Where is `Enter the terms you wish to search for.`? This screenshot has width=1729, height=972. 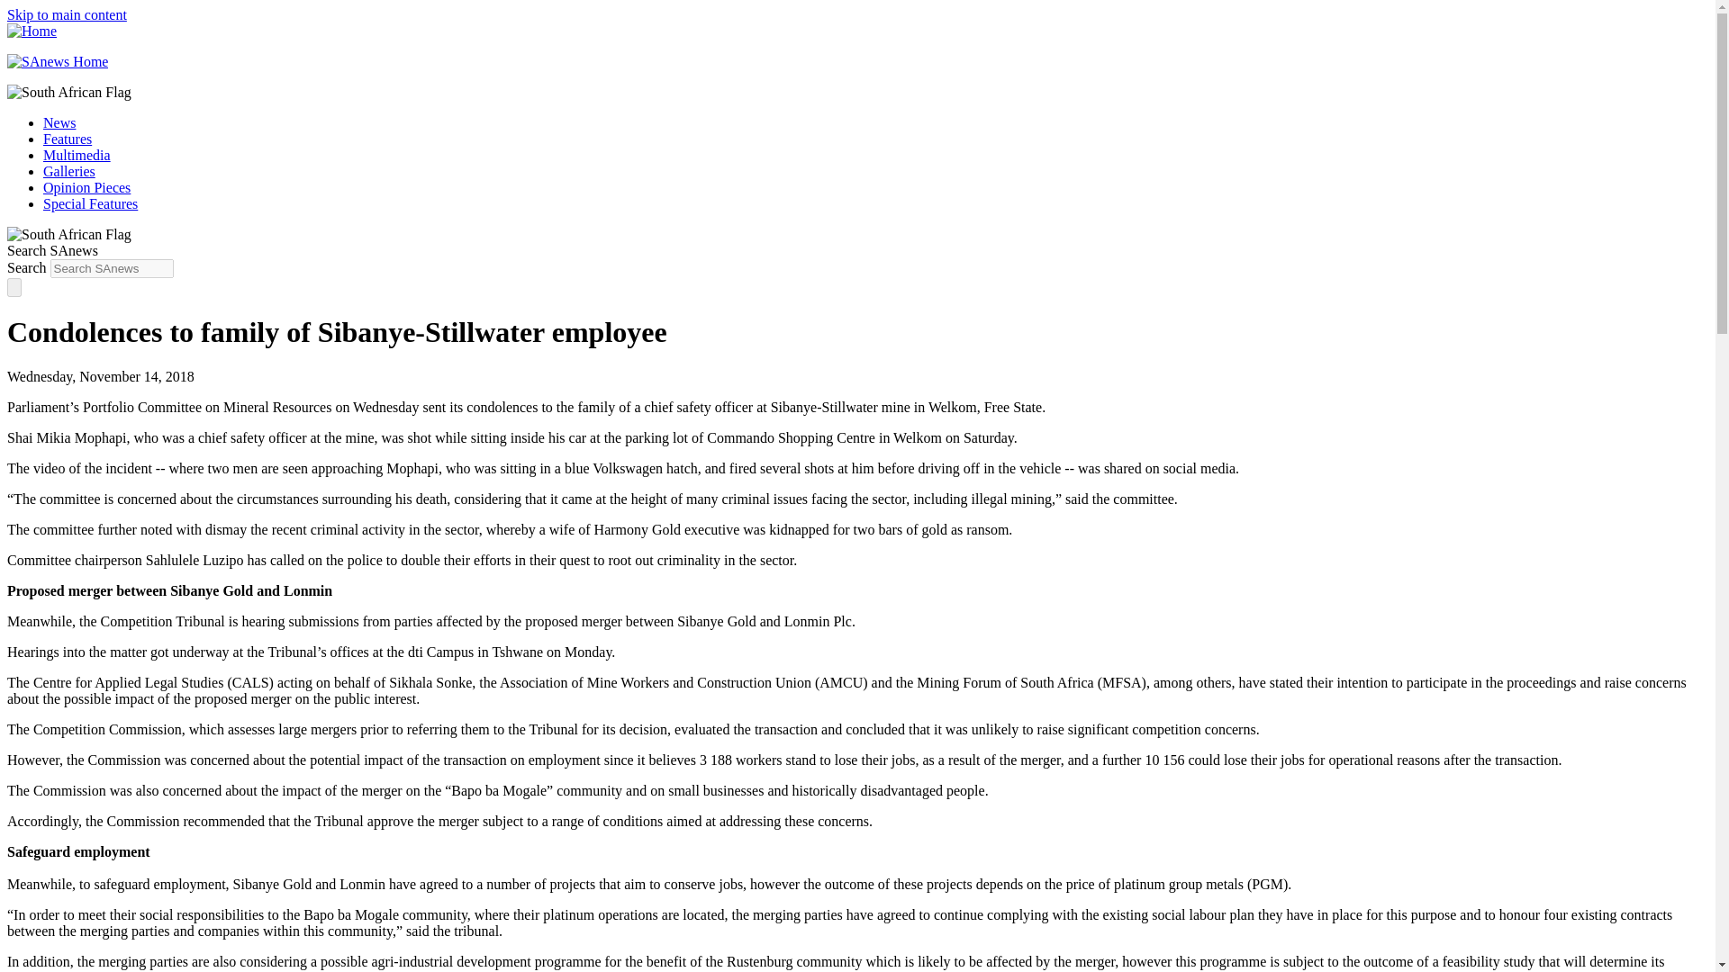
Enter the terms you wish to search for. is located at coordinates (112, 268).